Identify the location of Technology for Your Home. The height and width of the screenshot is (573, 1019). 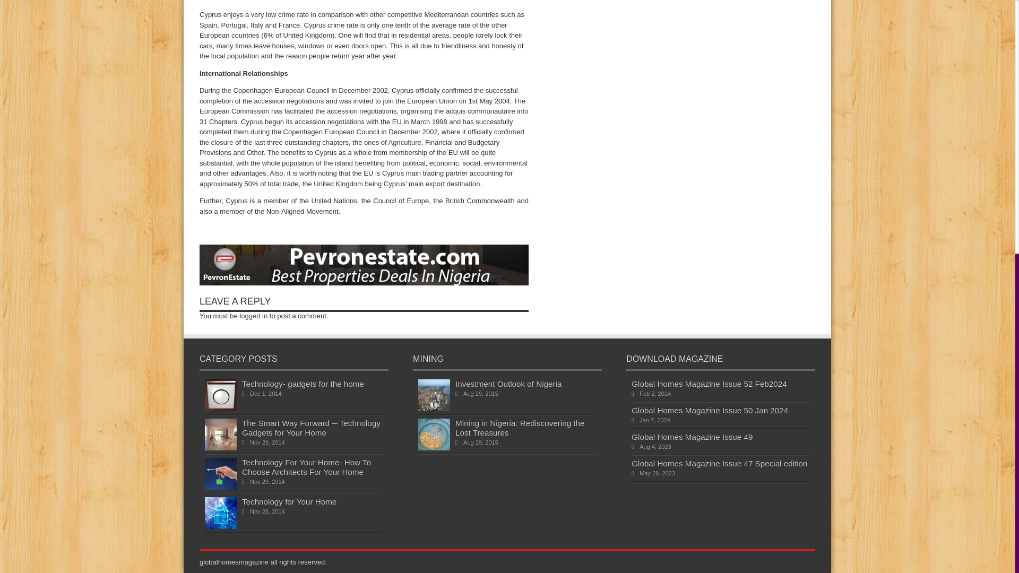
(289, 501).